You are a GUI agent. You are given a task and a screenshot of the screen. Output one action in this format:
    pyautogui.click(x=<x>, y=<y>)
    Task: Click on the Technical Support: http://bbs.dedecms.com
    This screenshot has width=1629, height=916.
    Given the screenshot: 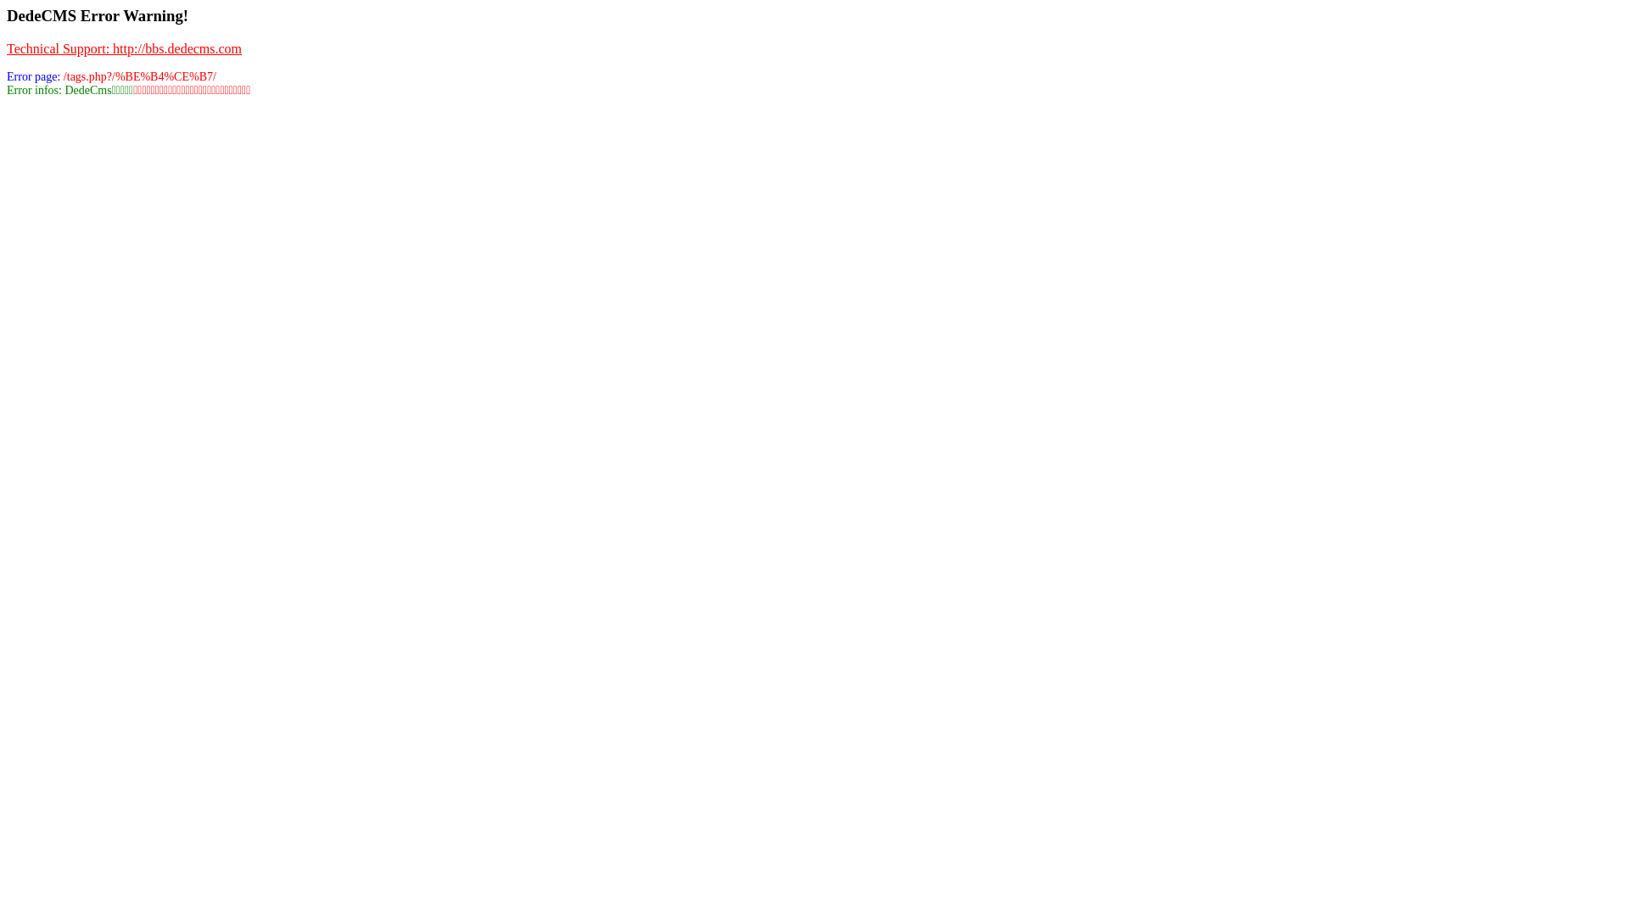 What is the action you would take?
    pyautogui.click(x=124, y=49)
    